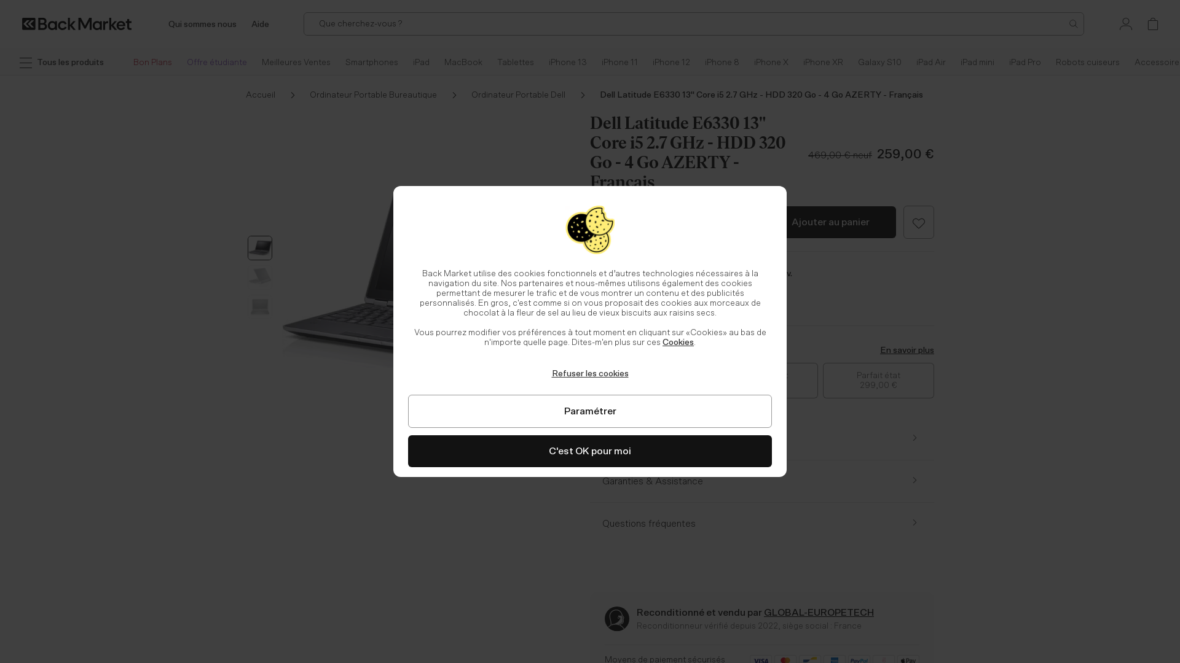 The width and height of the screenshot is (1180, 663). Describe the element at coordinates (931, 63) in the screenshot. I see `iPad Air` at that location.